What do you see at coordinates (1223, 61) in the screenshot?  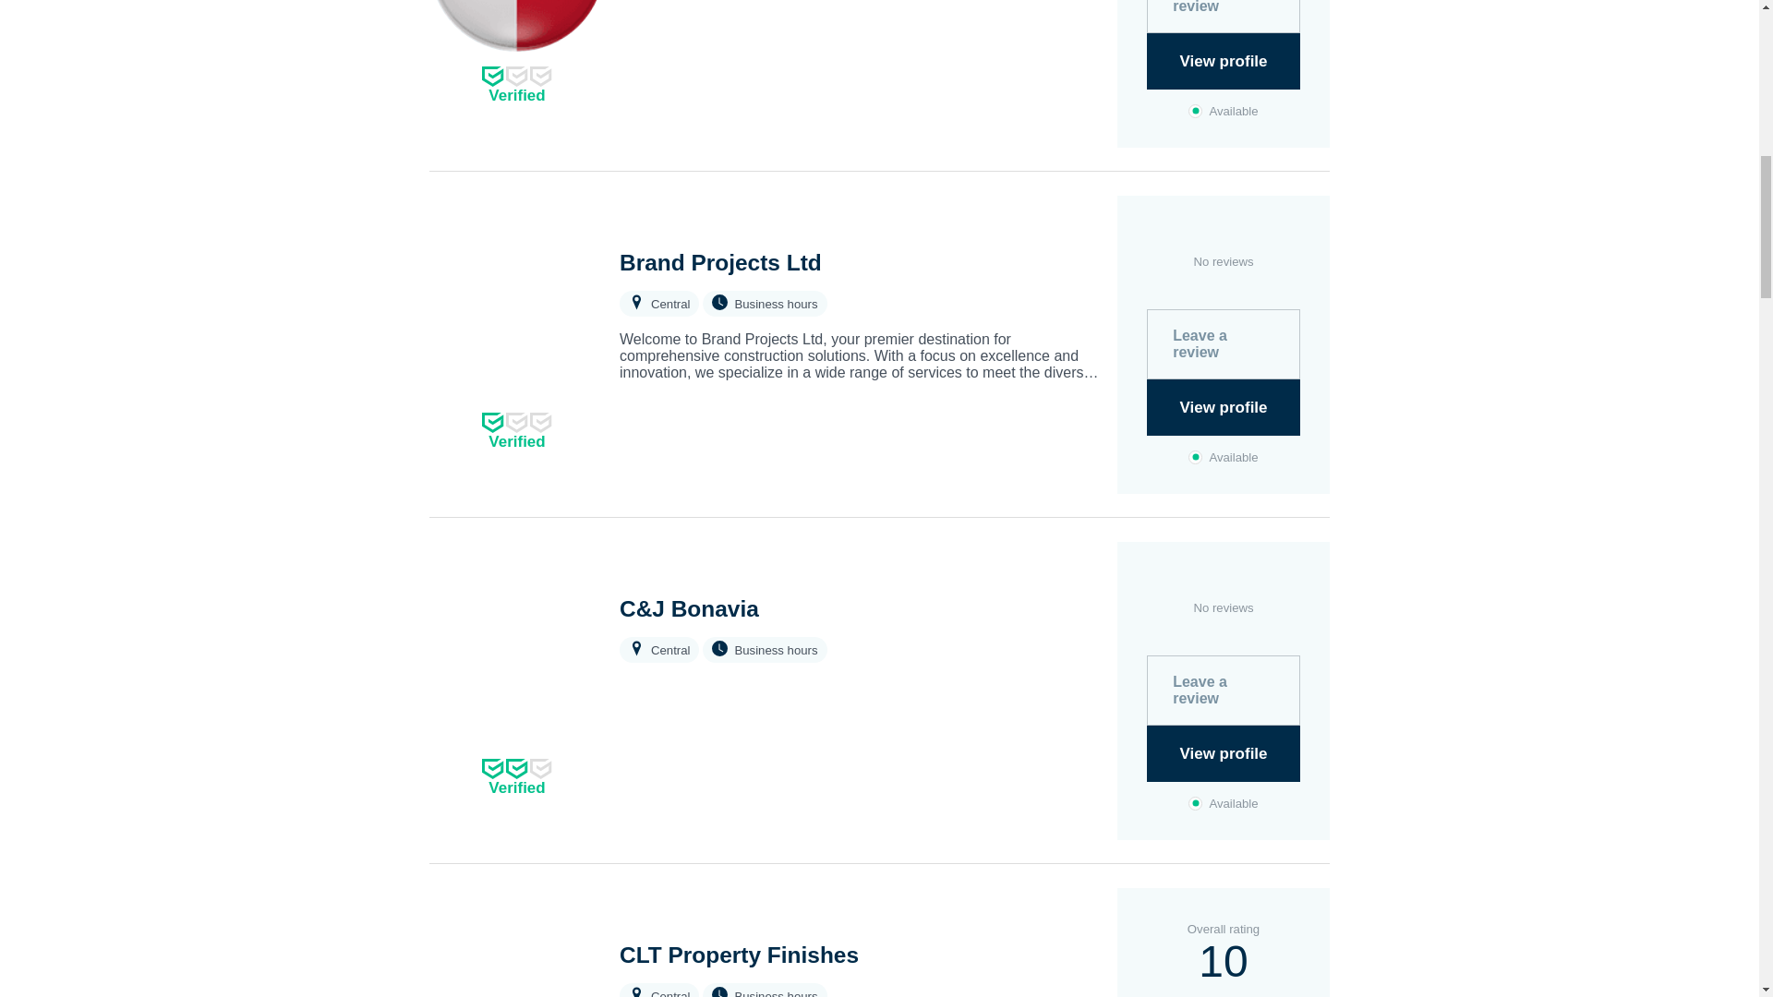 I see `View profile` at bounding box center [1223, 61].